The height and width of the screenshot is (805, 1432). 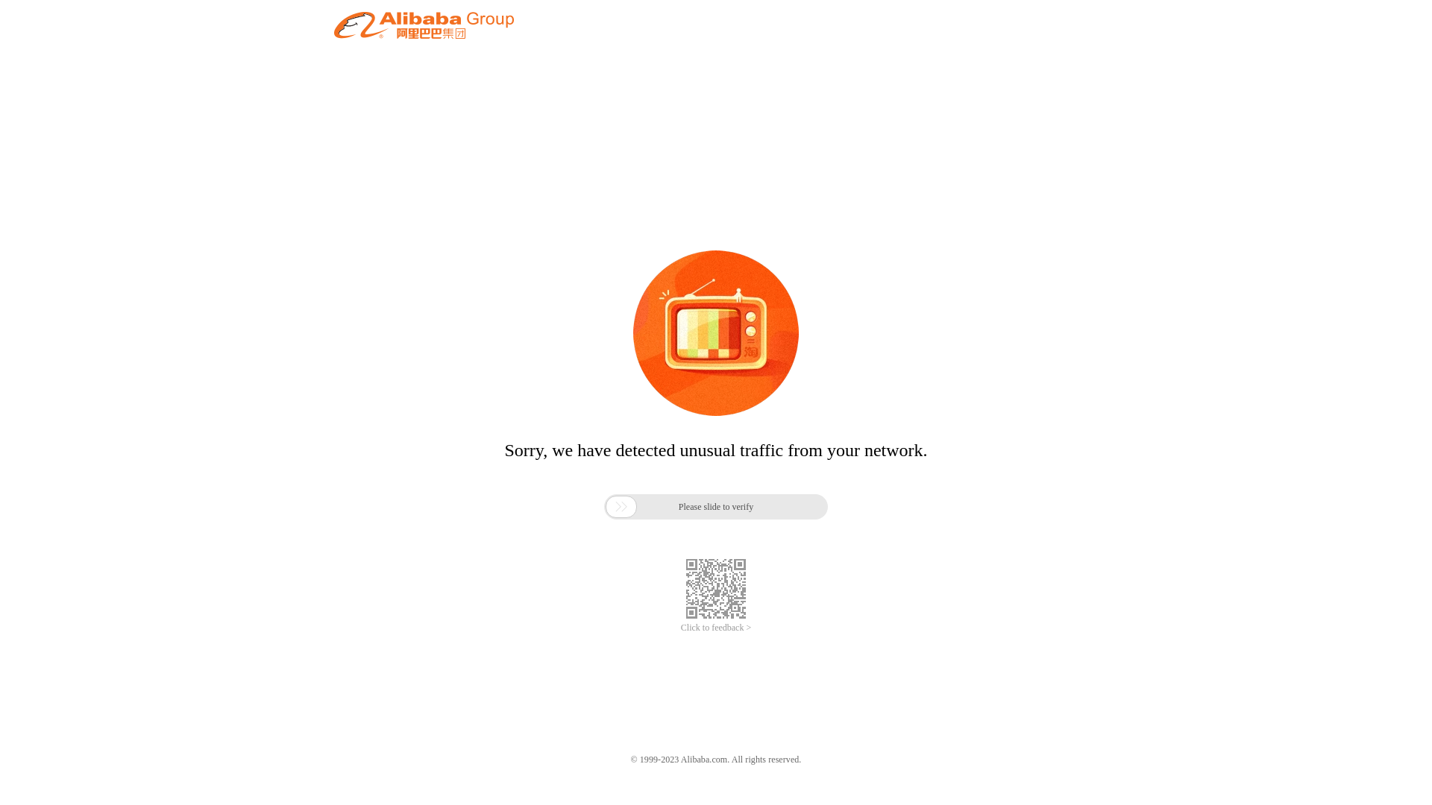 I want to click on Click to feedback >, so click(x=716, y=628).